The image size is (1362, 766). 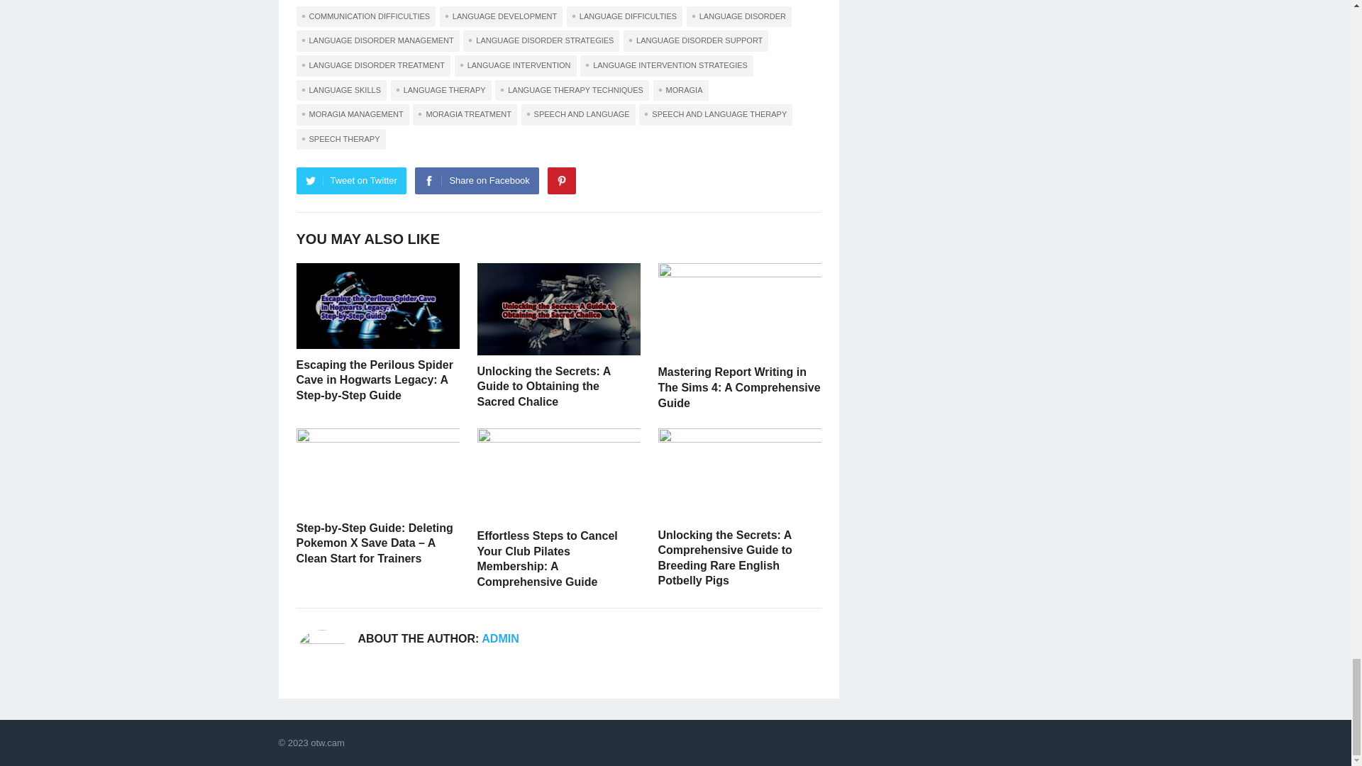 I want to click on MORAGIA TREATMENT, so click(x=465, y=115).